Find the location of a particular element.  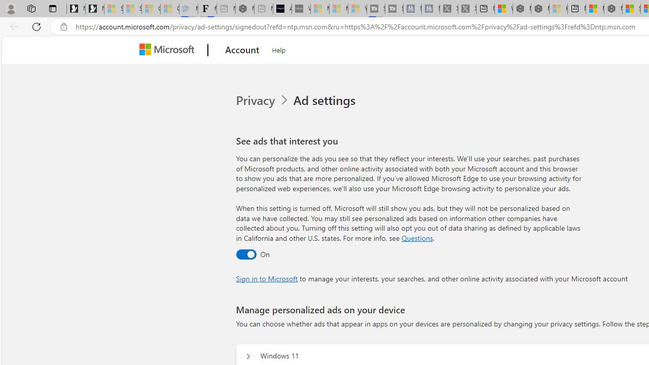

Sign in to Microsoft is located at coordinates (267, 278).